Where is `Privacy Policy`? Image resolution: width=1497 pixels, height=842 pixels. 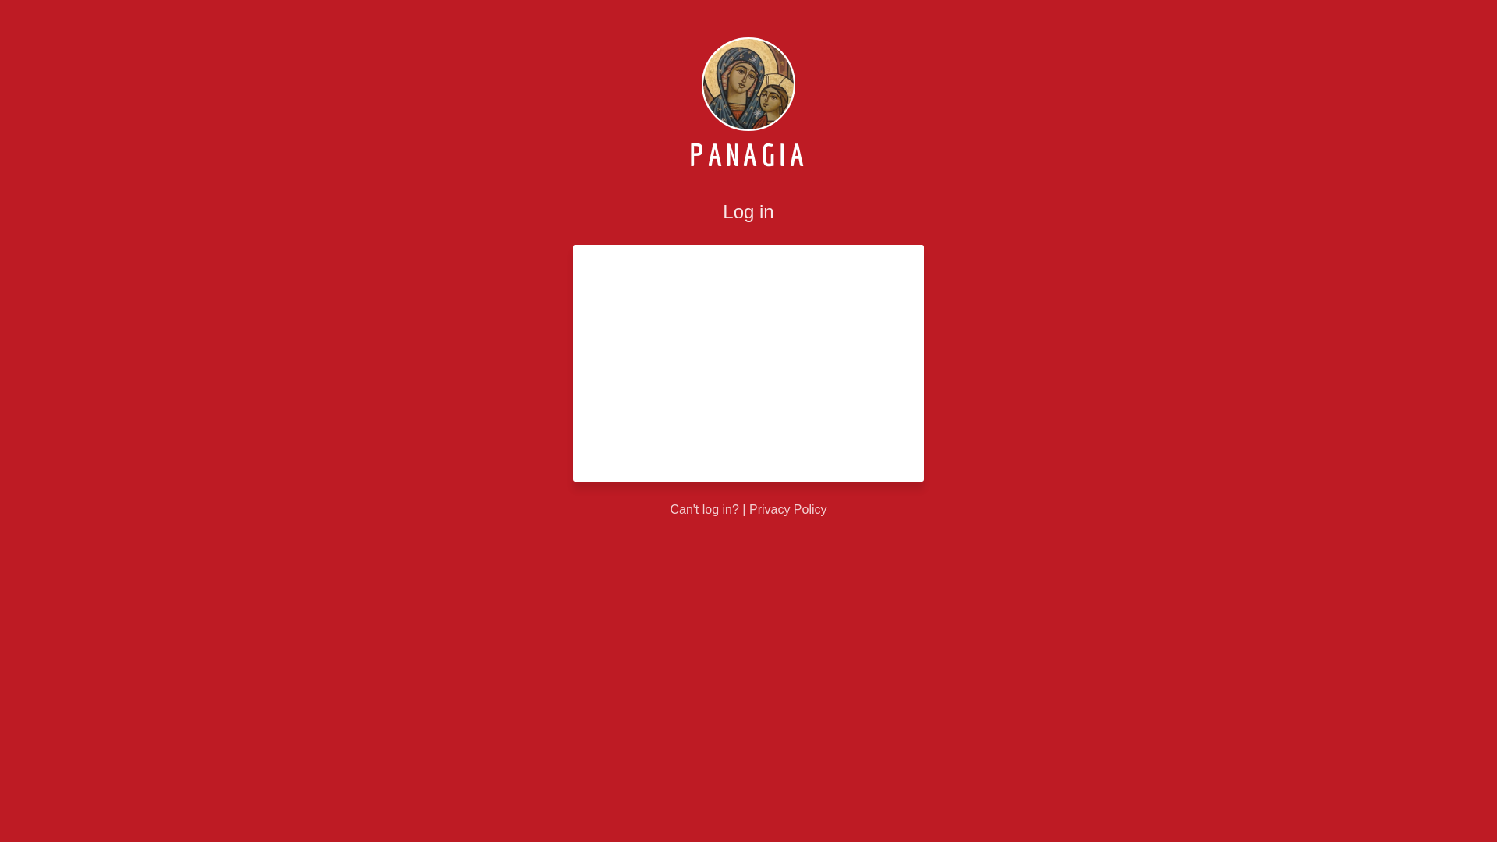
Privacy Policy is located at coordinates (788, 510).